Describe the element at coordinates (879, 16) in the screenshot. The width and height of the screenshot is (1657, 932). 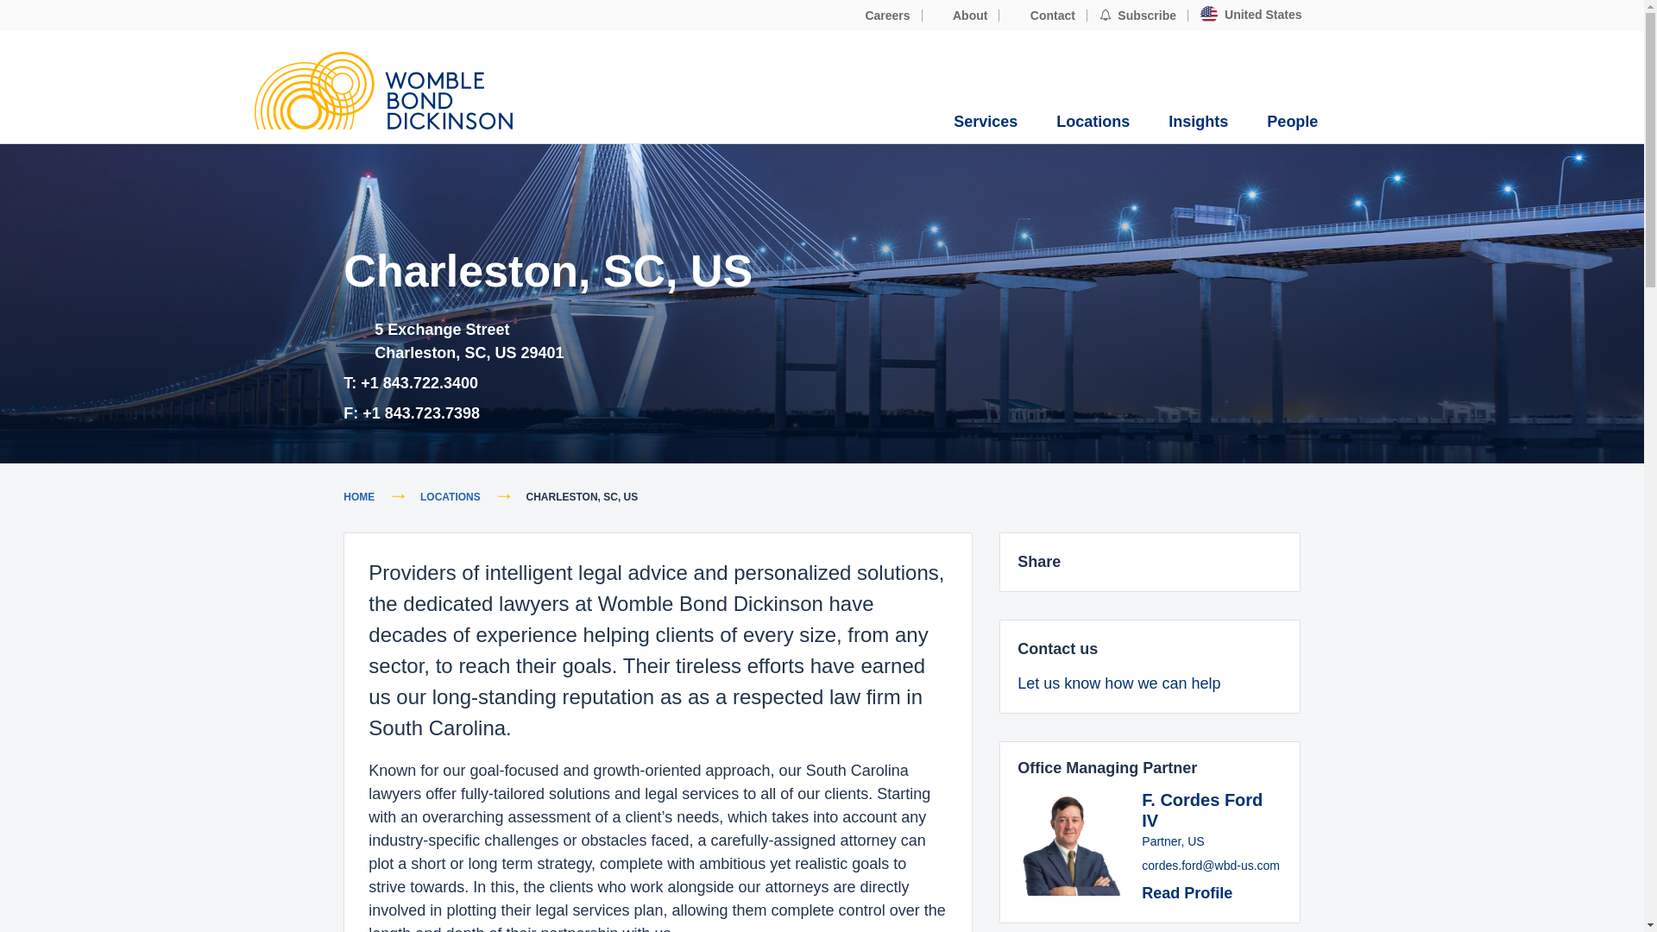
I see `Careers` at that location.